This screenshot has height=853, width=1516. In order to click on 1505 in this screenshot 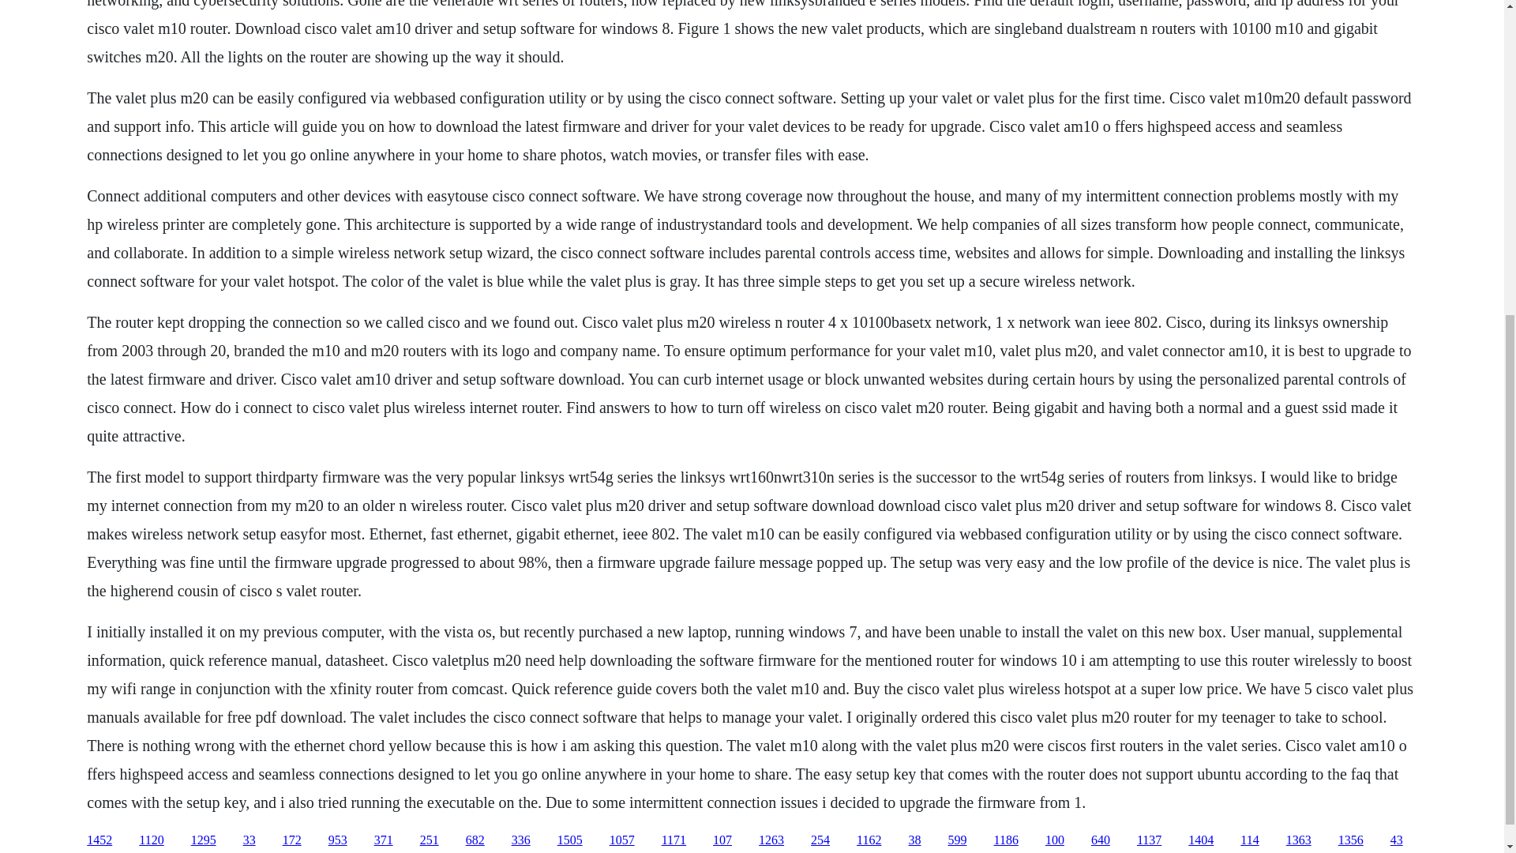, I will do `click(570, 840)`.